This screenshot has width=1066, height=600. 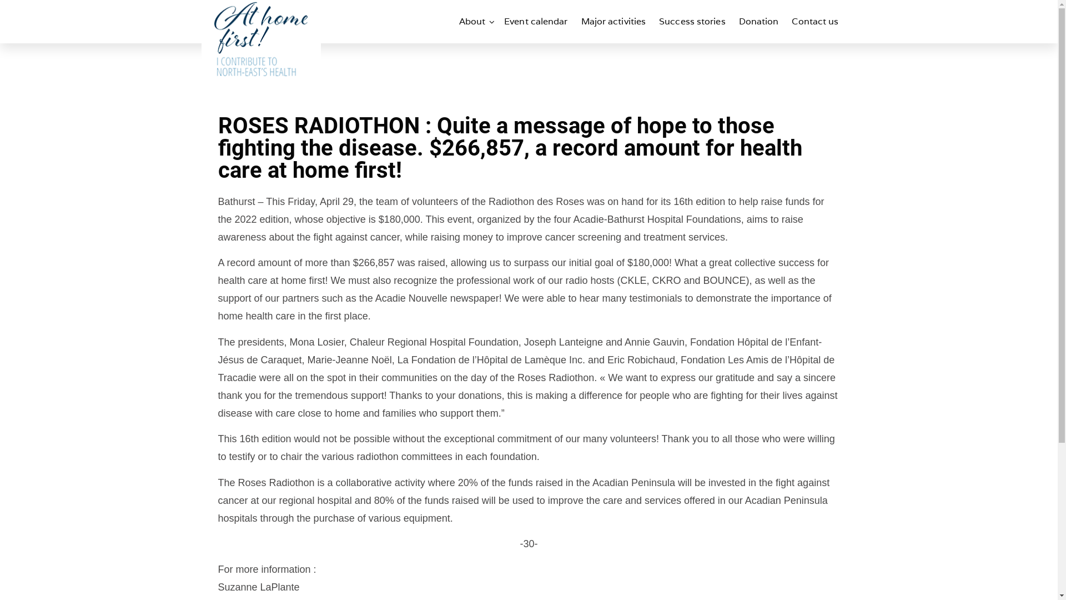 I want to click on Donation, so click(x=759, y=22).